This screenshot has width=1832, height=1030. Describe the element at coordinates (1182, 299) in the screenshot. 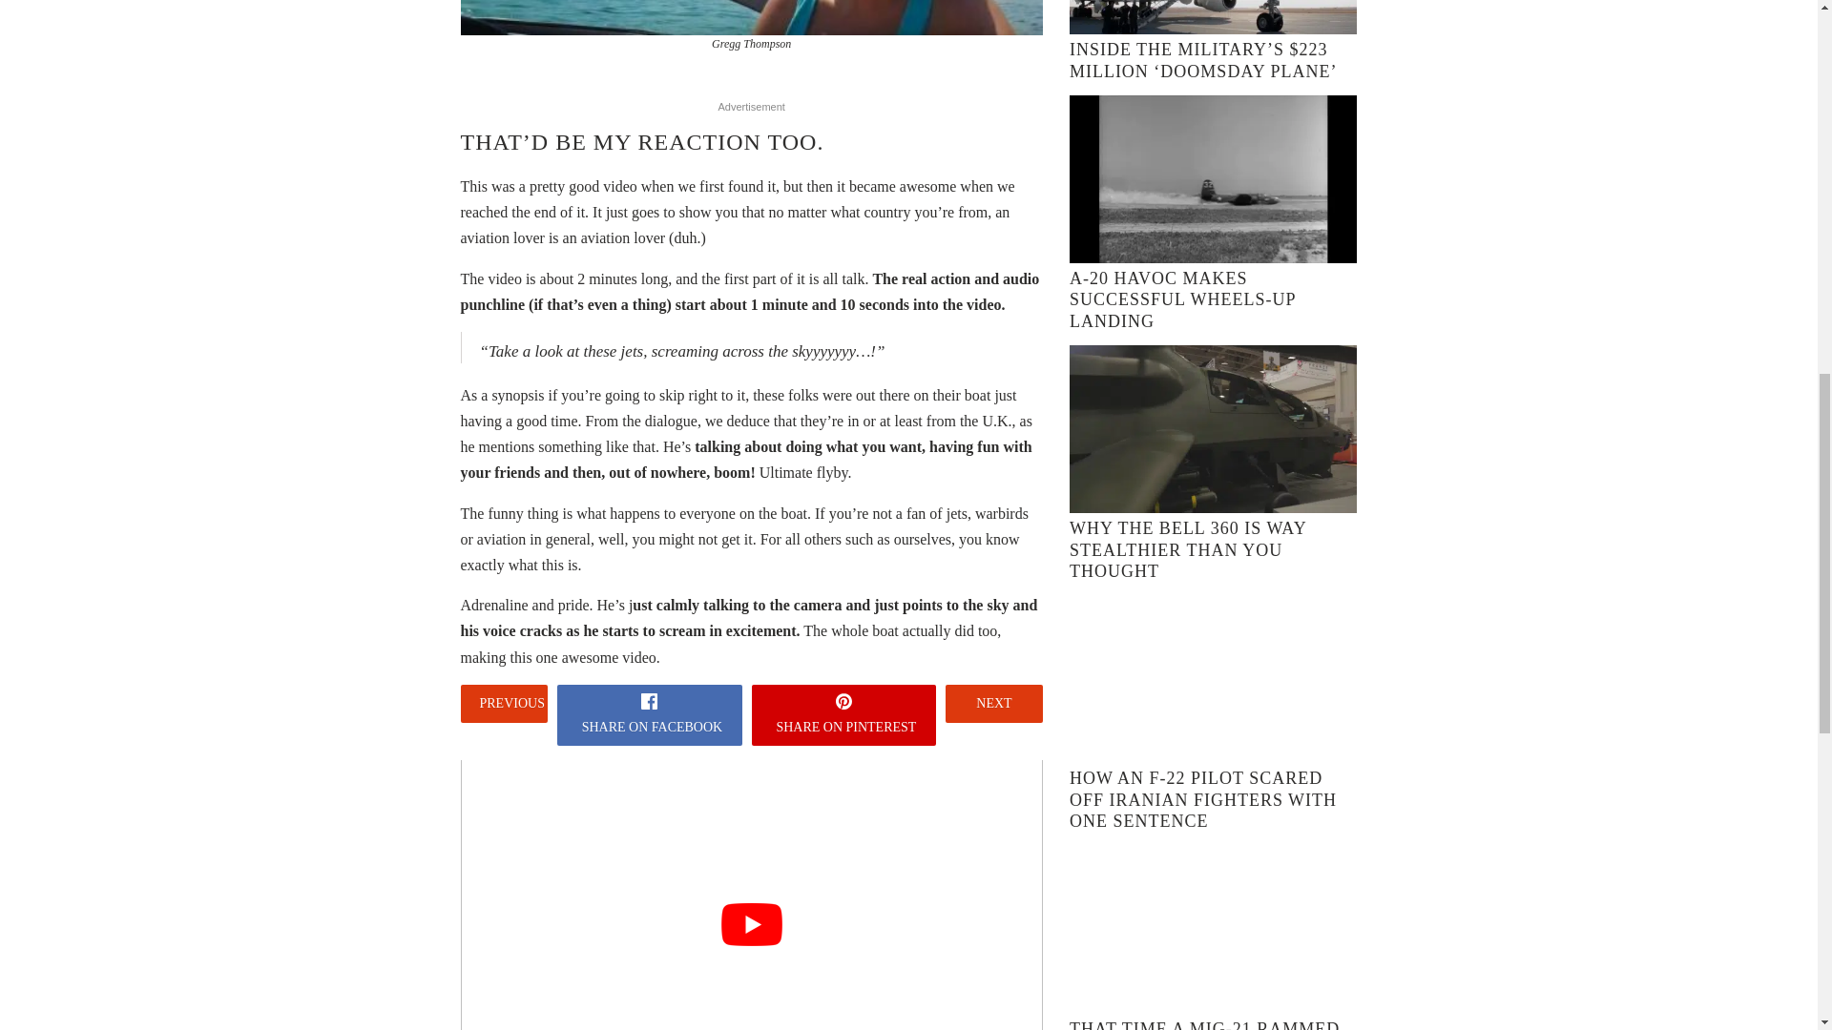

I see `A-20 Havoc Makes Successful Wheels-up Landing` at that location.